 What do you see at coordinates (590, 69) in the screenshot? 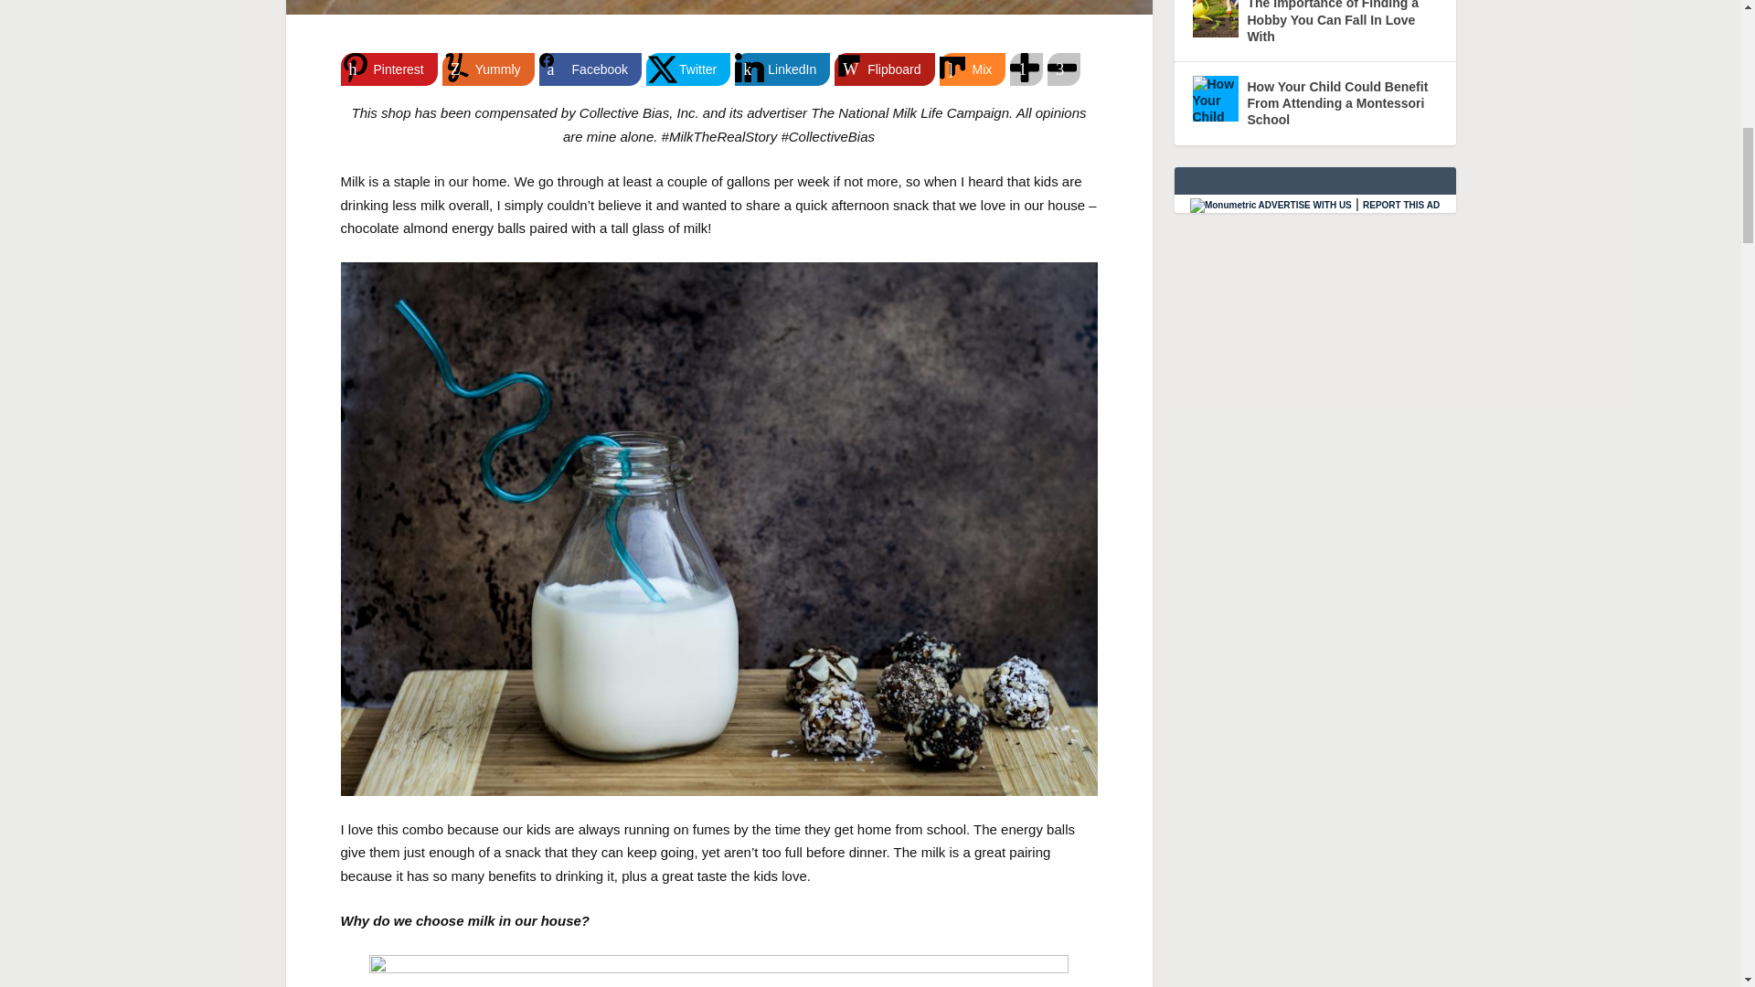
I see `Share on Facebook` at bounding box center [590, 69].